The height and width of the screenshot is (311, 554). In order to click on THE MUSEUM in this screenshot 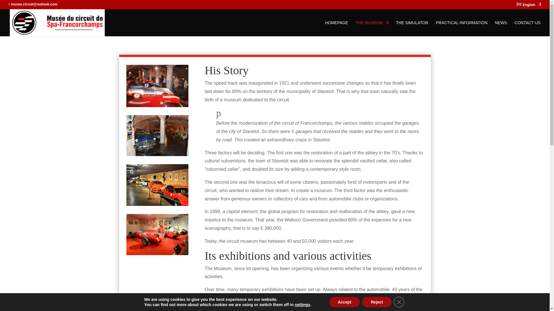, I will do `click(372, 29)`.